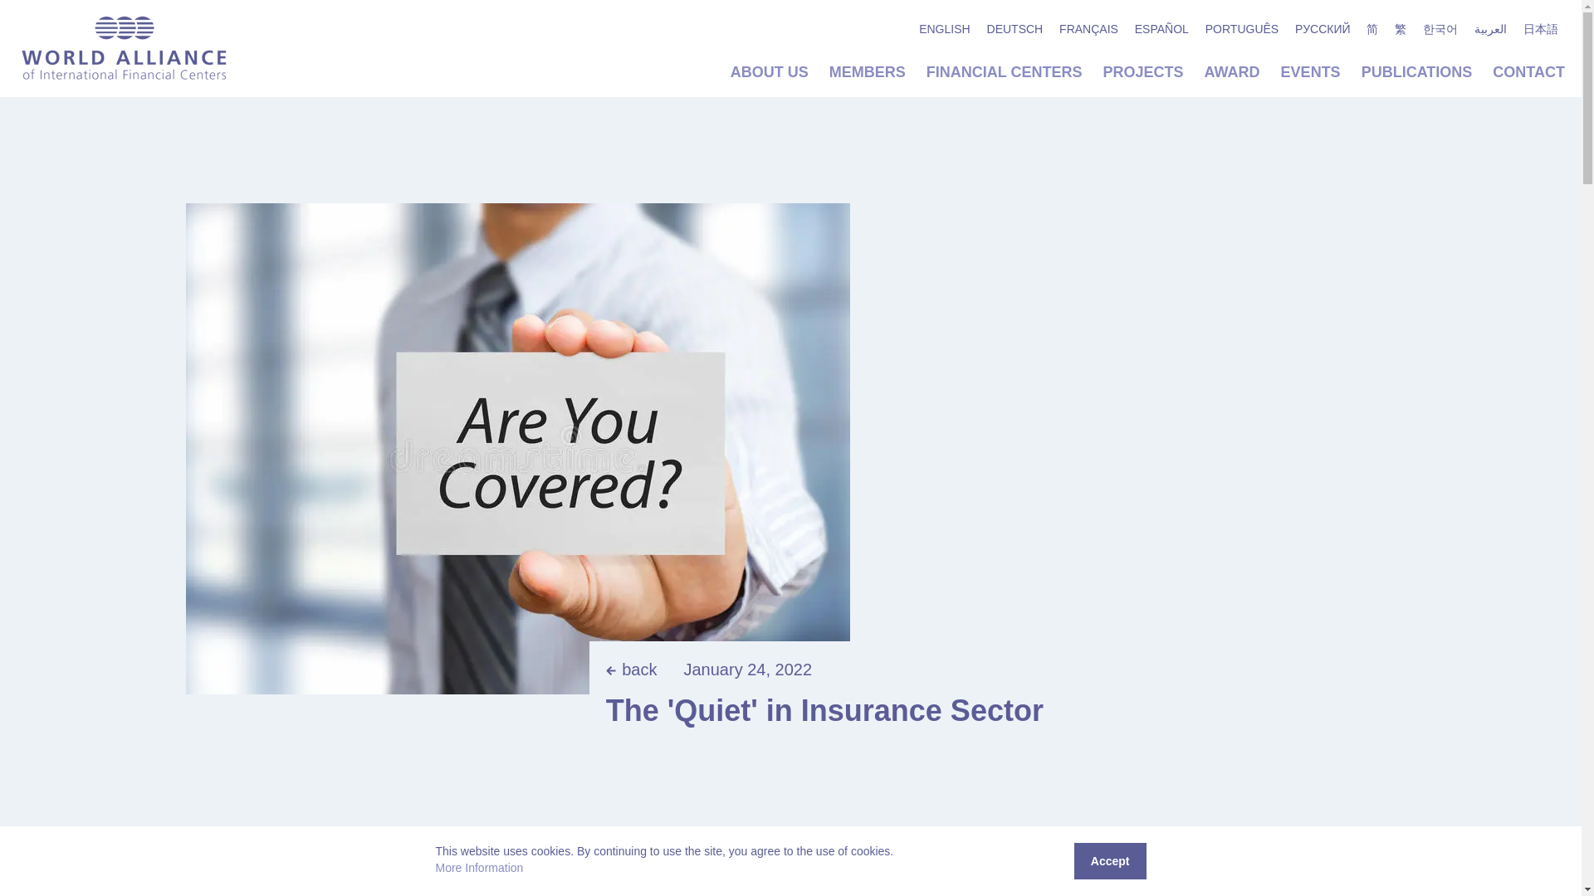  What do you see at coordinates (1015, 28) in the screenshot?
I see `DEUTSCH` at bounding box center [1015, 28].